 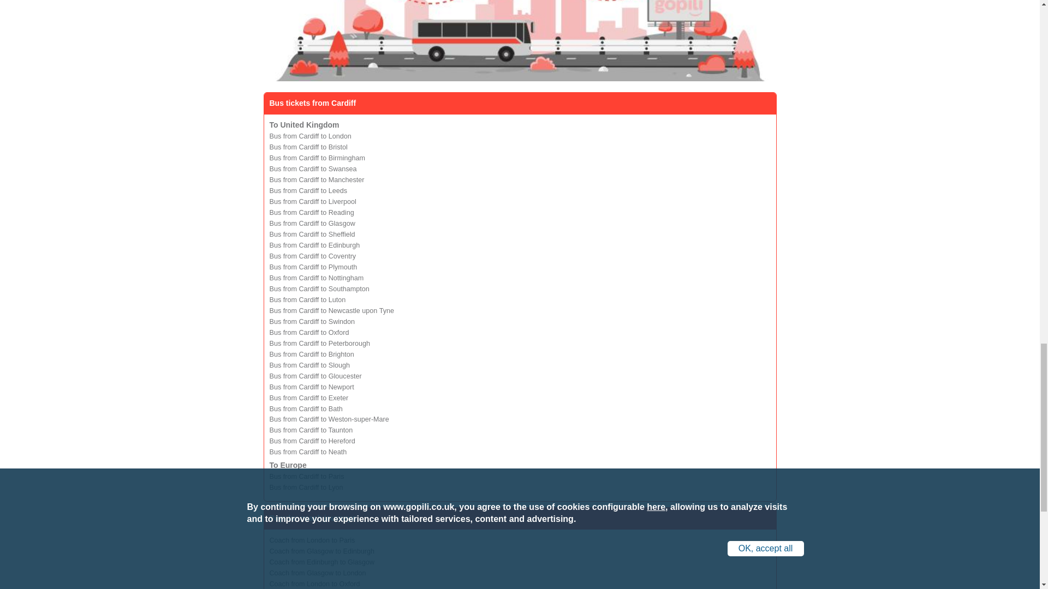 What do you see at coordinates (312, 256) in the screenshot?
I see `Bus from Cardiff to Coventry` at bounding box center [312, 256].